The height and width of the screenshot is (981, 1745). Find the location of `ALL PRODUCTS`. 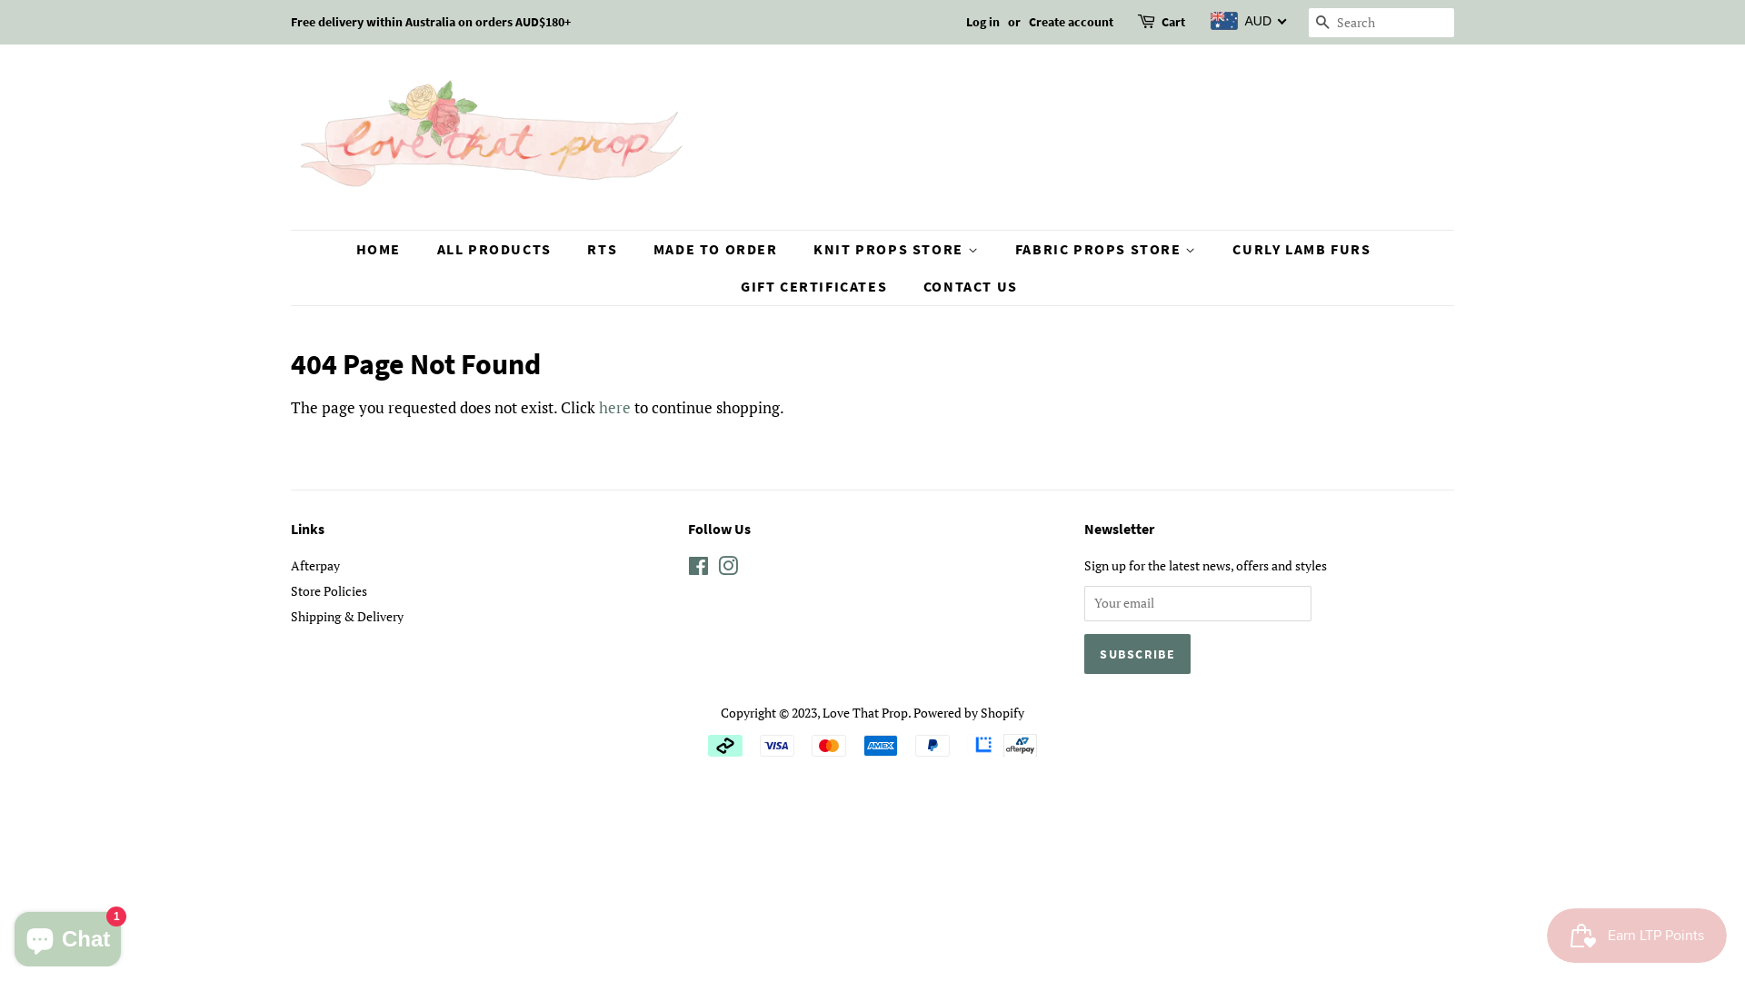

ALL PRODUCTS is located at coordinates (496, 249).